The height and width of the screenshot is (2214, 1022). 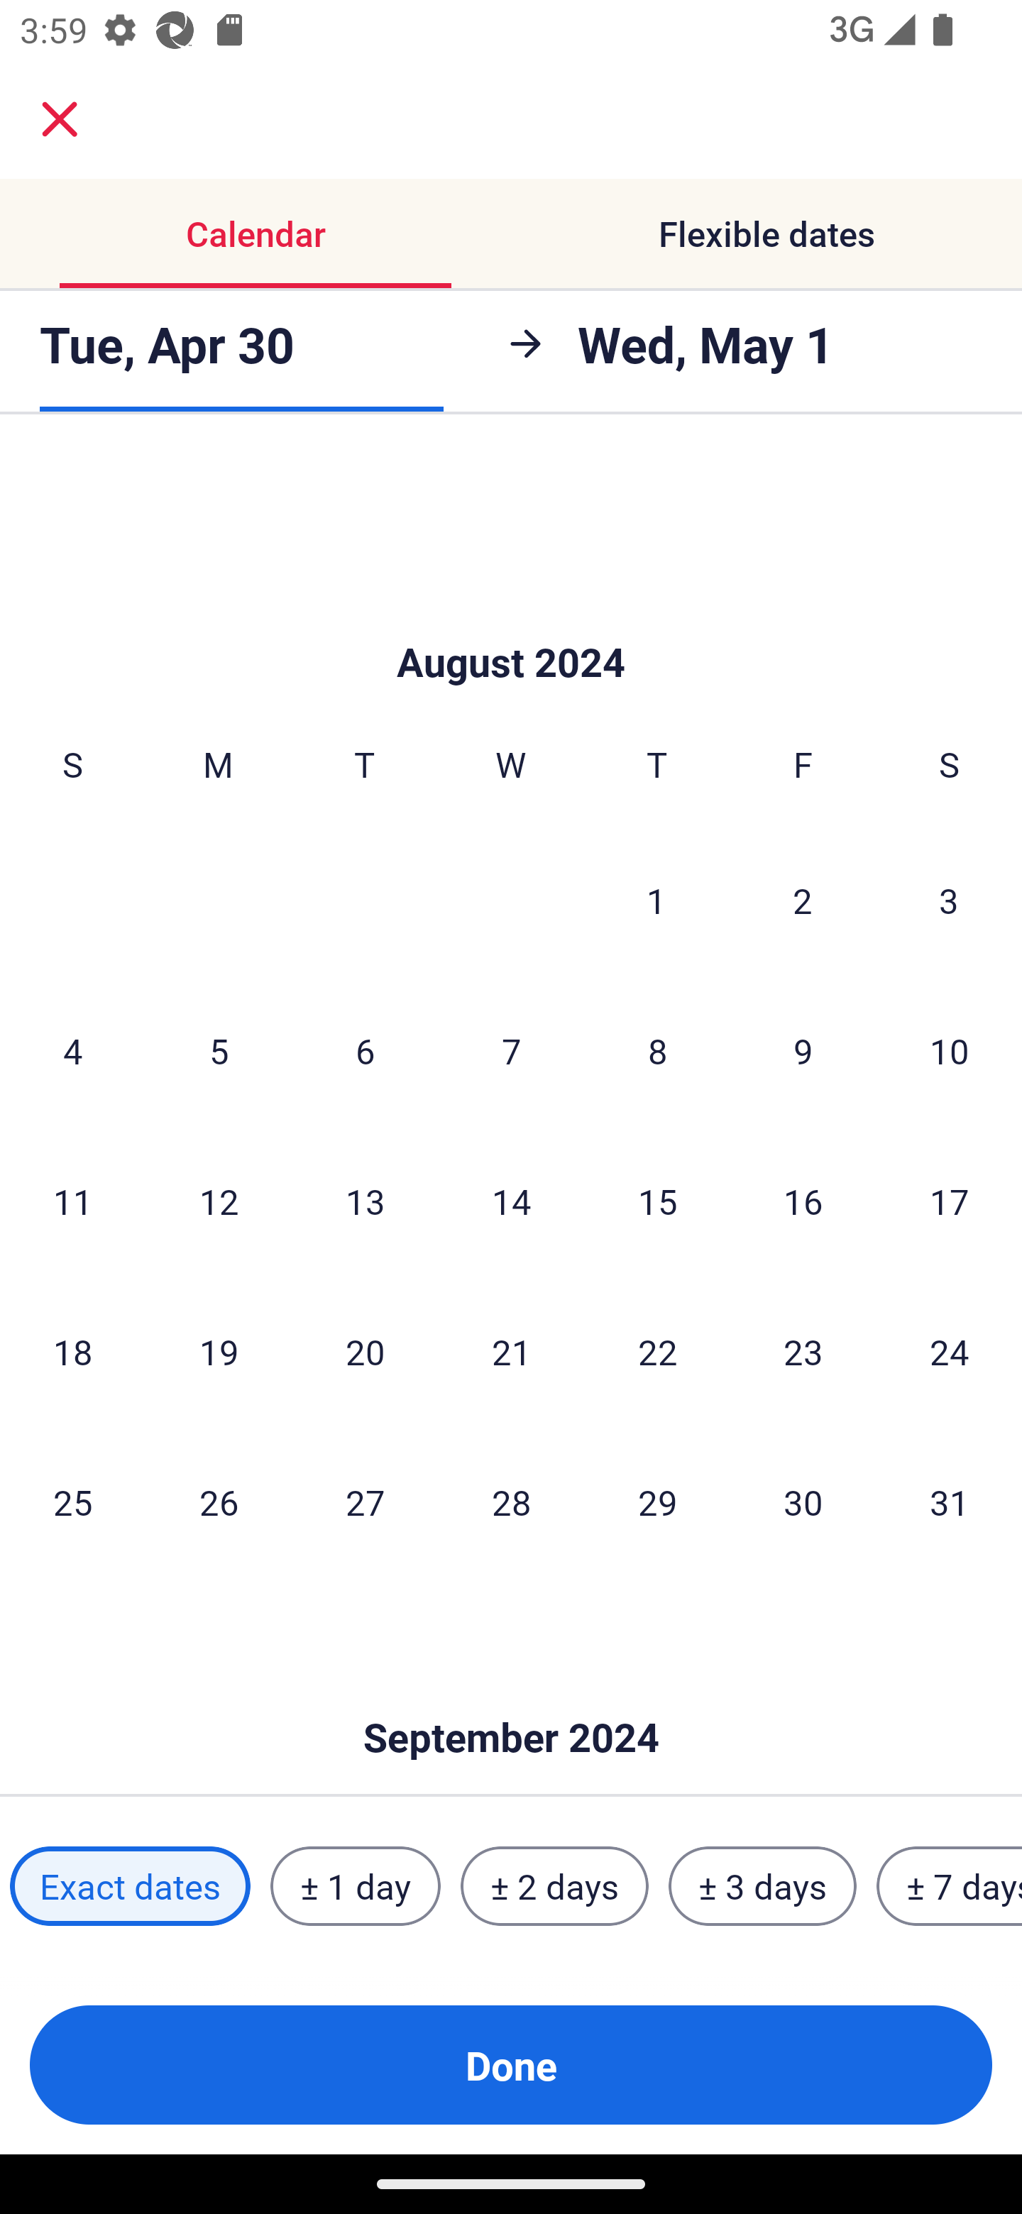 I want to click on 5 Monday, August 5, 2024, so click(x=219, y=1050).